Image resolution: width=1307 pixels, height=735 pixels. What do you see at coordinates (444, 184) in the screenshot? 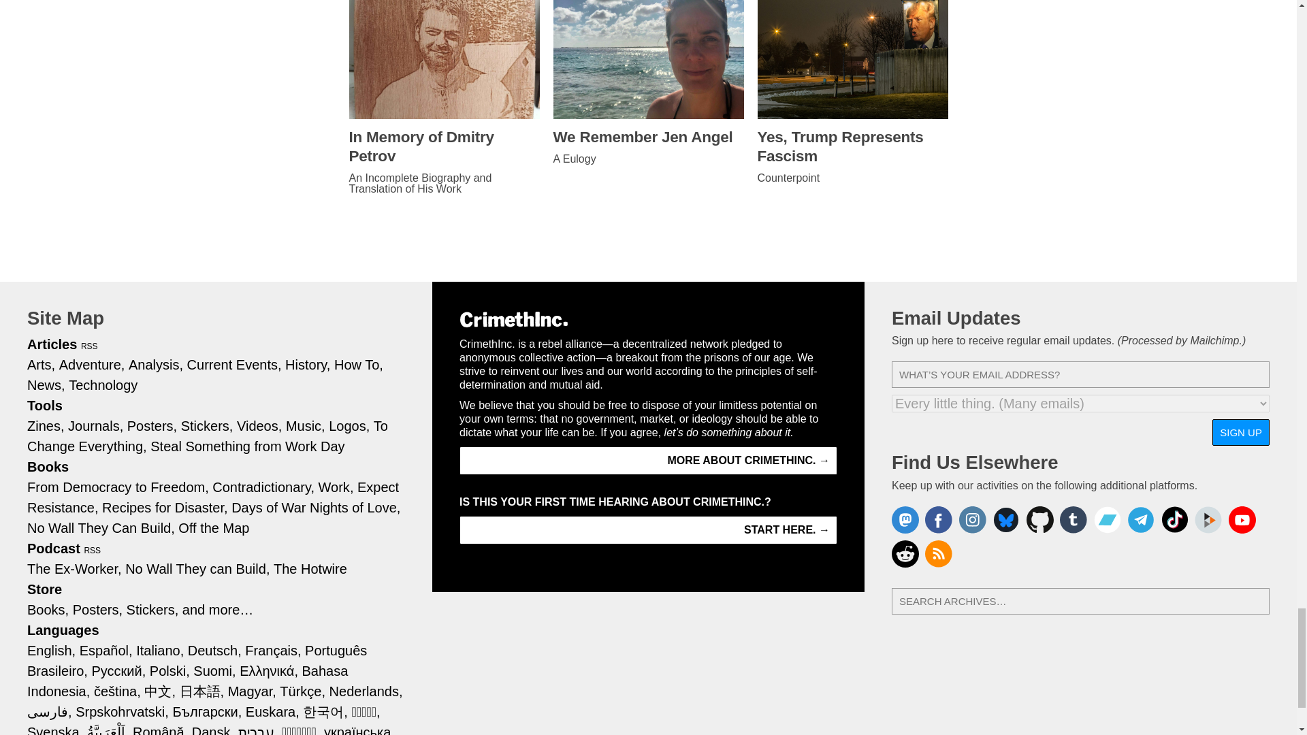
I see `An Incomplete Biography and Translation of His Work` at bounding box center [444, 184].